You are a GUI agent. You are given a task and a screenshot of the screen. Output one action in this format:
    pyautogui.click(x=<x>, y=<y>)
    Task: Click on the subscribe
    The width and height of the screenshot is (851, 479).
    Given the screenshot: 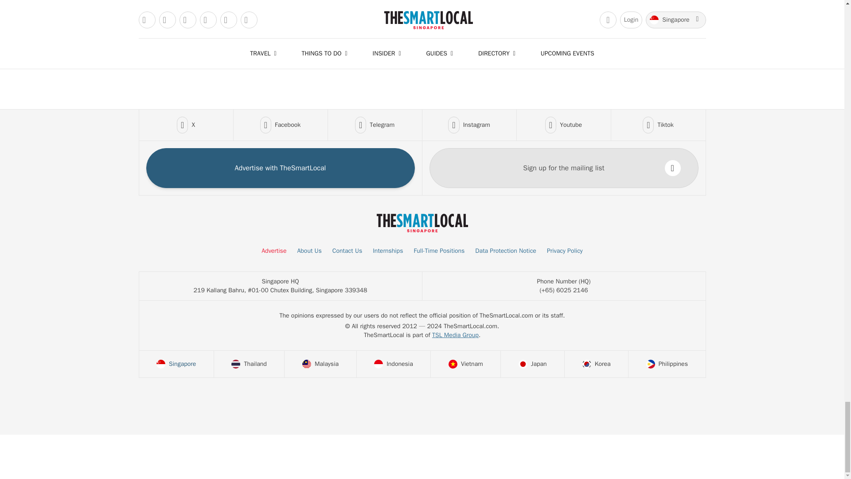 What is the action you would take?
    pyautogui.click(x=673, y=168)
    